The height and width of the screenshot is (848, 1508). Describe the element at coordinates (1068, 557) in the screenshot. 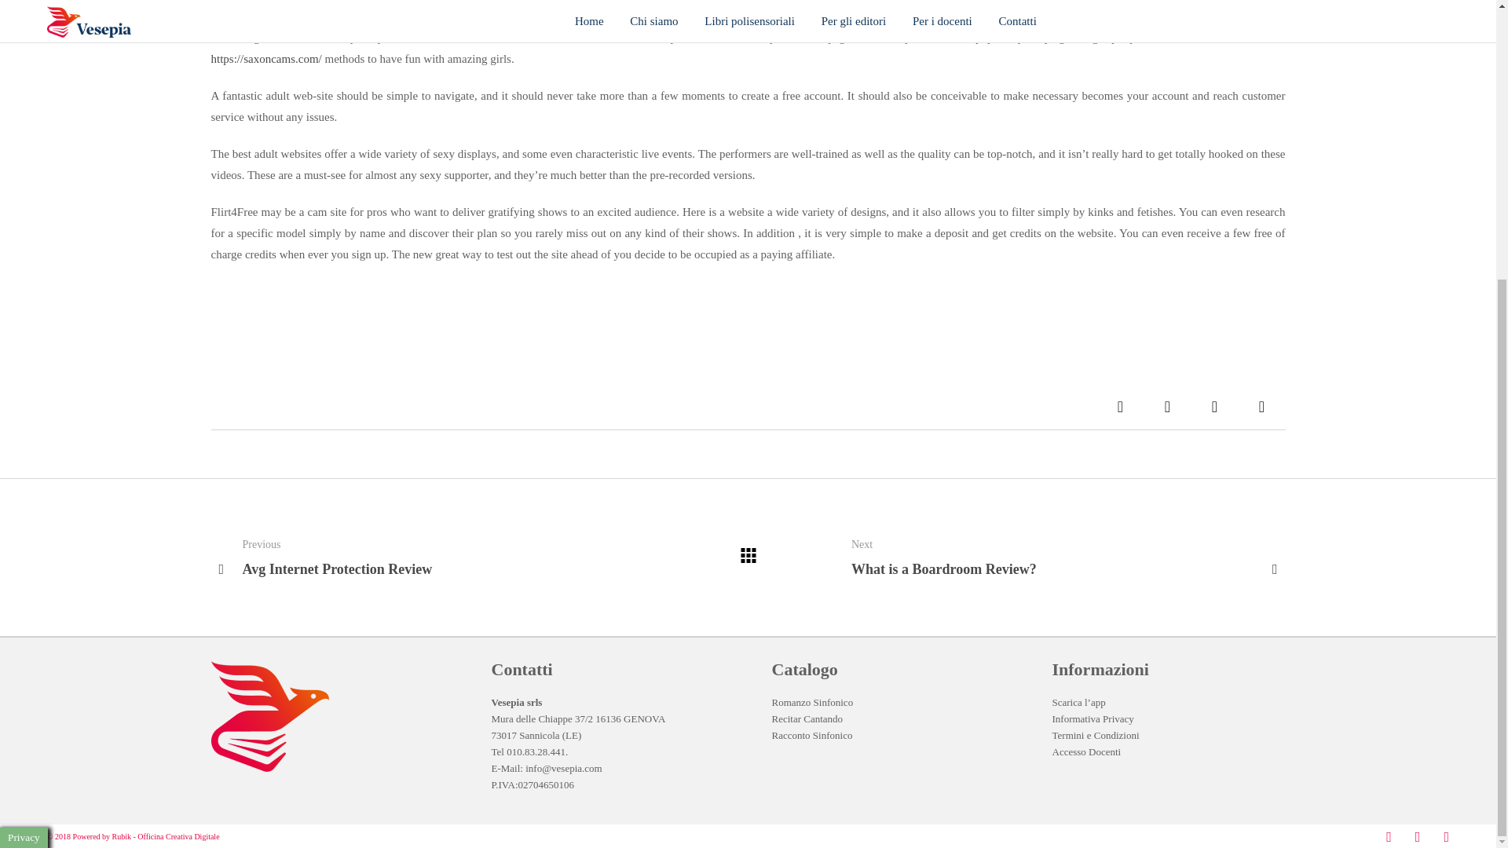

I see `Termini e Condizioni` at that location.